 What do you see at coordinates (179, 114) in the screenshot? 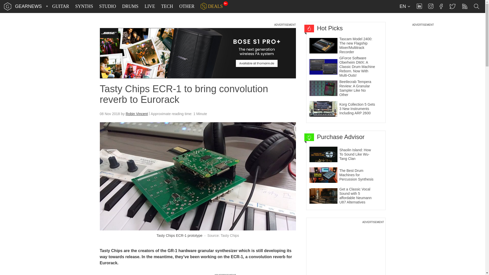
I see `Approximate reading time:` at bounding box center [179, 114].